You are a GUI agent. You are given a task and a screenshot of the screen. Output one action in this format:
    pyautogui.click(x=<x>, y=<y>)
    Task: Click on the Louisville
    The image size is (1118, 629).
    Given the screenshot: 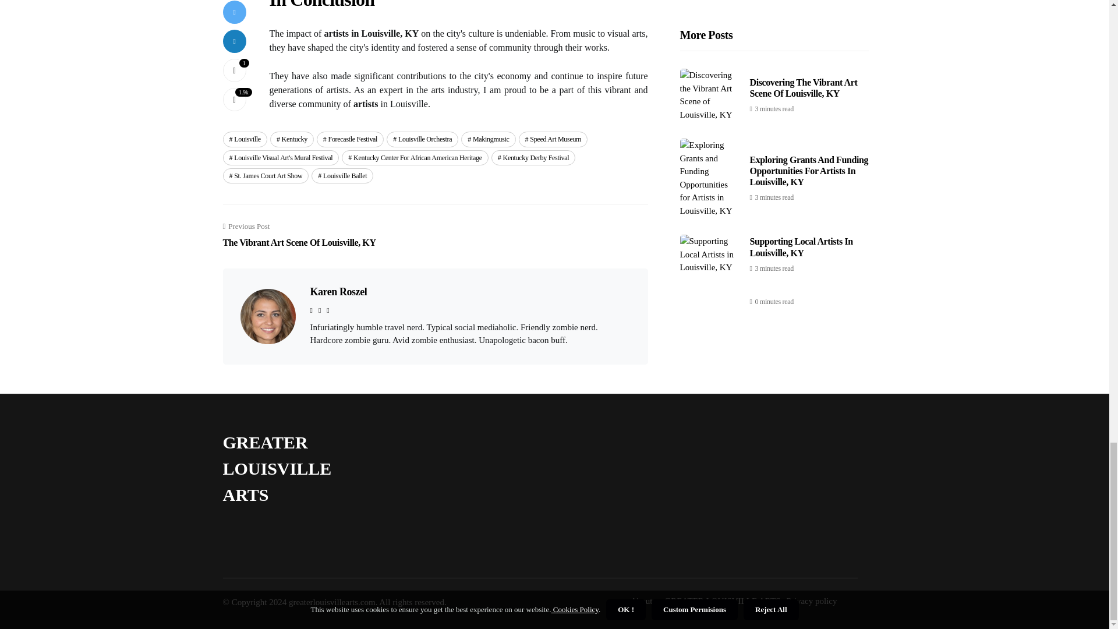 What is the action you would take?
    pyautogui.click(x=415, y=158)
    